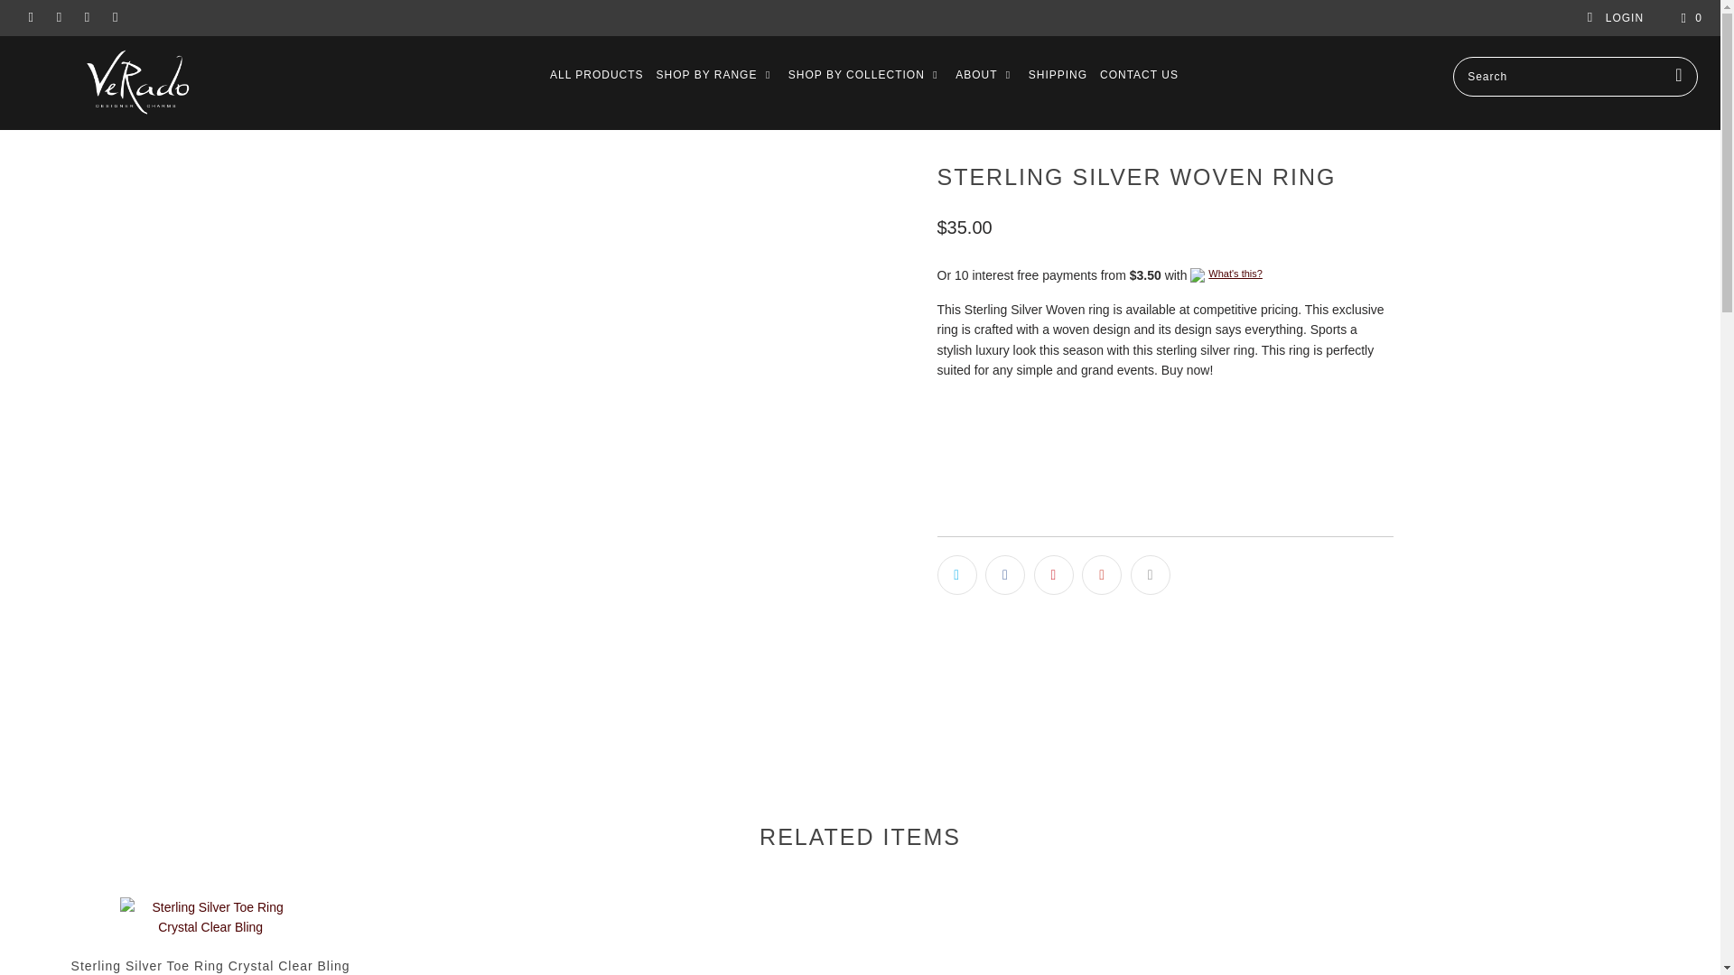 This screenshot has height=975, width=1734. I want to click on Verado Jewellery Australia, so click(137, 82).